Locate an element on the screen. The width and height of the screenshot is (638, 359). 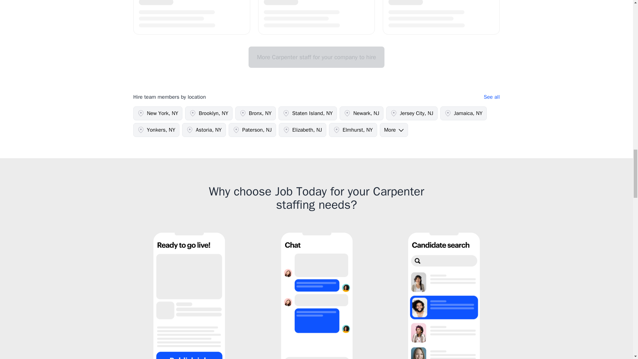
Jersey City, NJ is located at coordinates (412, 113).